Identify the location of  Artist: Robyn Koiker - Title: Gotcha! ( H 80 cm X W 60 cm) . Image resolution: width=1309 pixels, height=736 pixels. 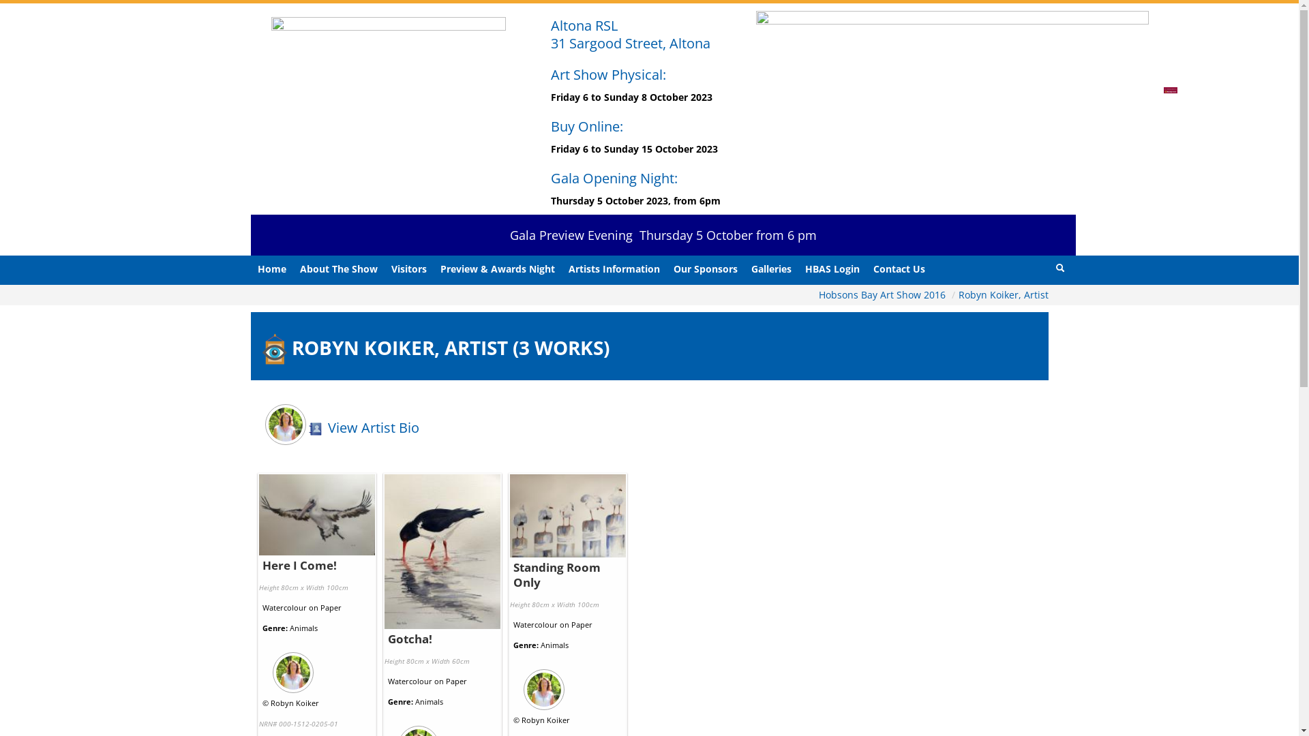
(442, 552).